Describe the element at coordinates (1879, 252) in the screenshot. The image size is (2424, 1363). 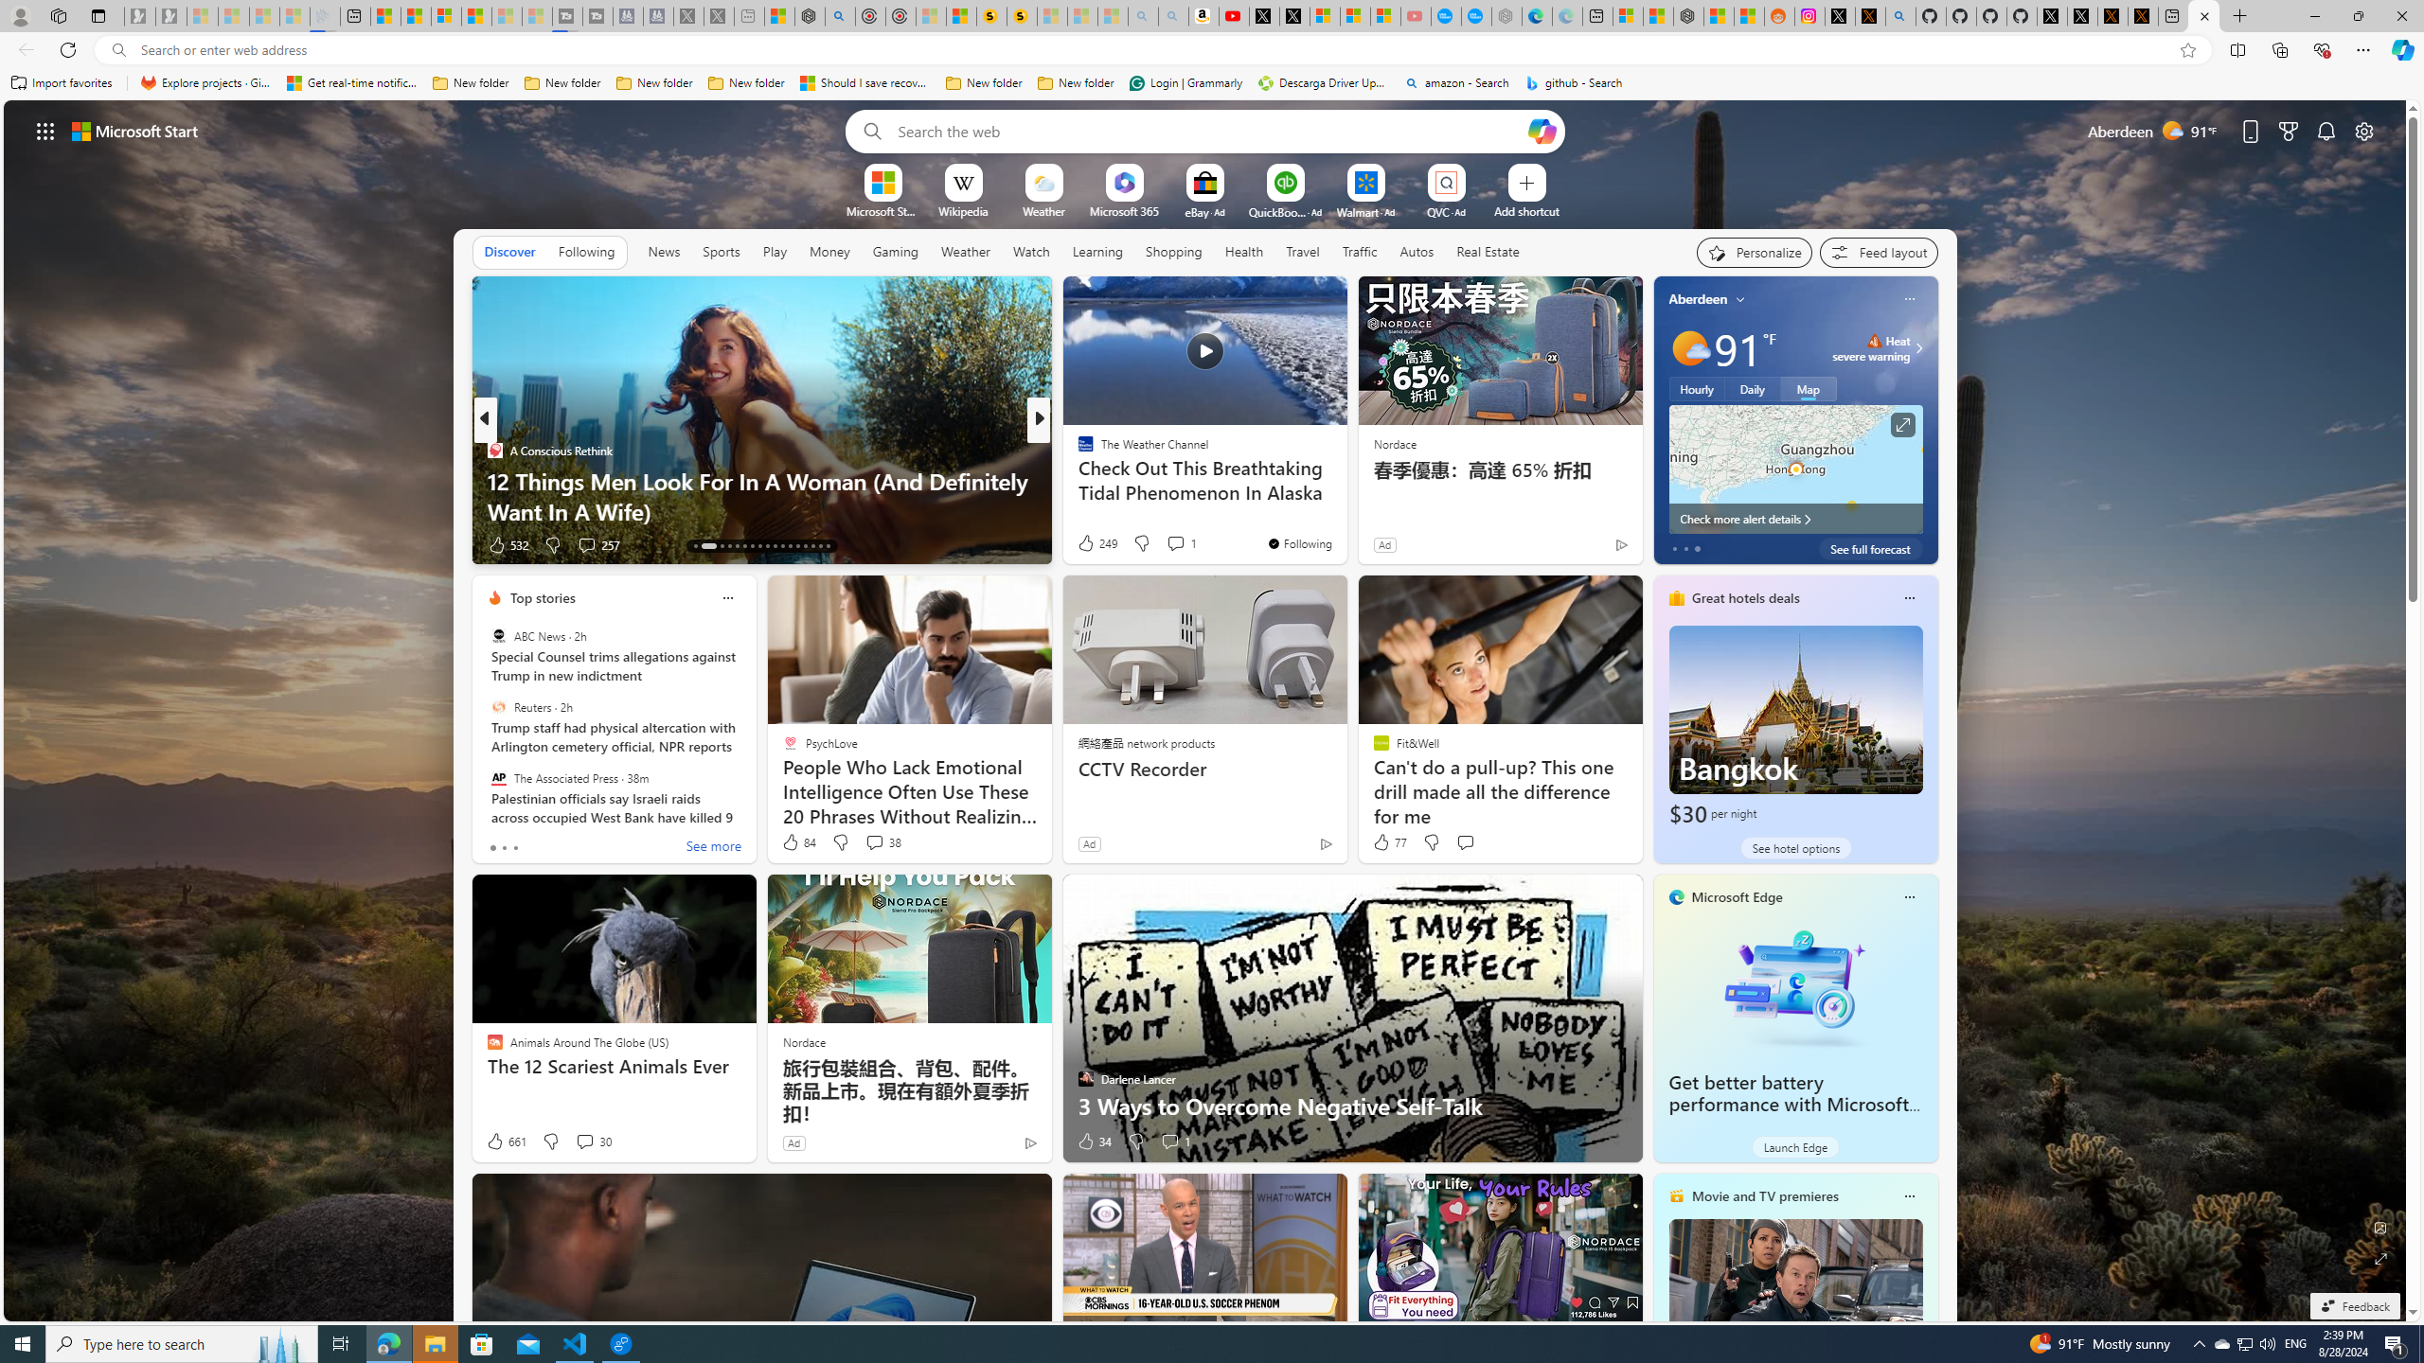
I see `Feed settings` at that location.